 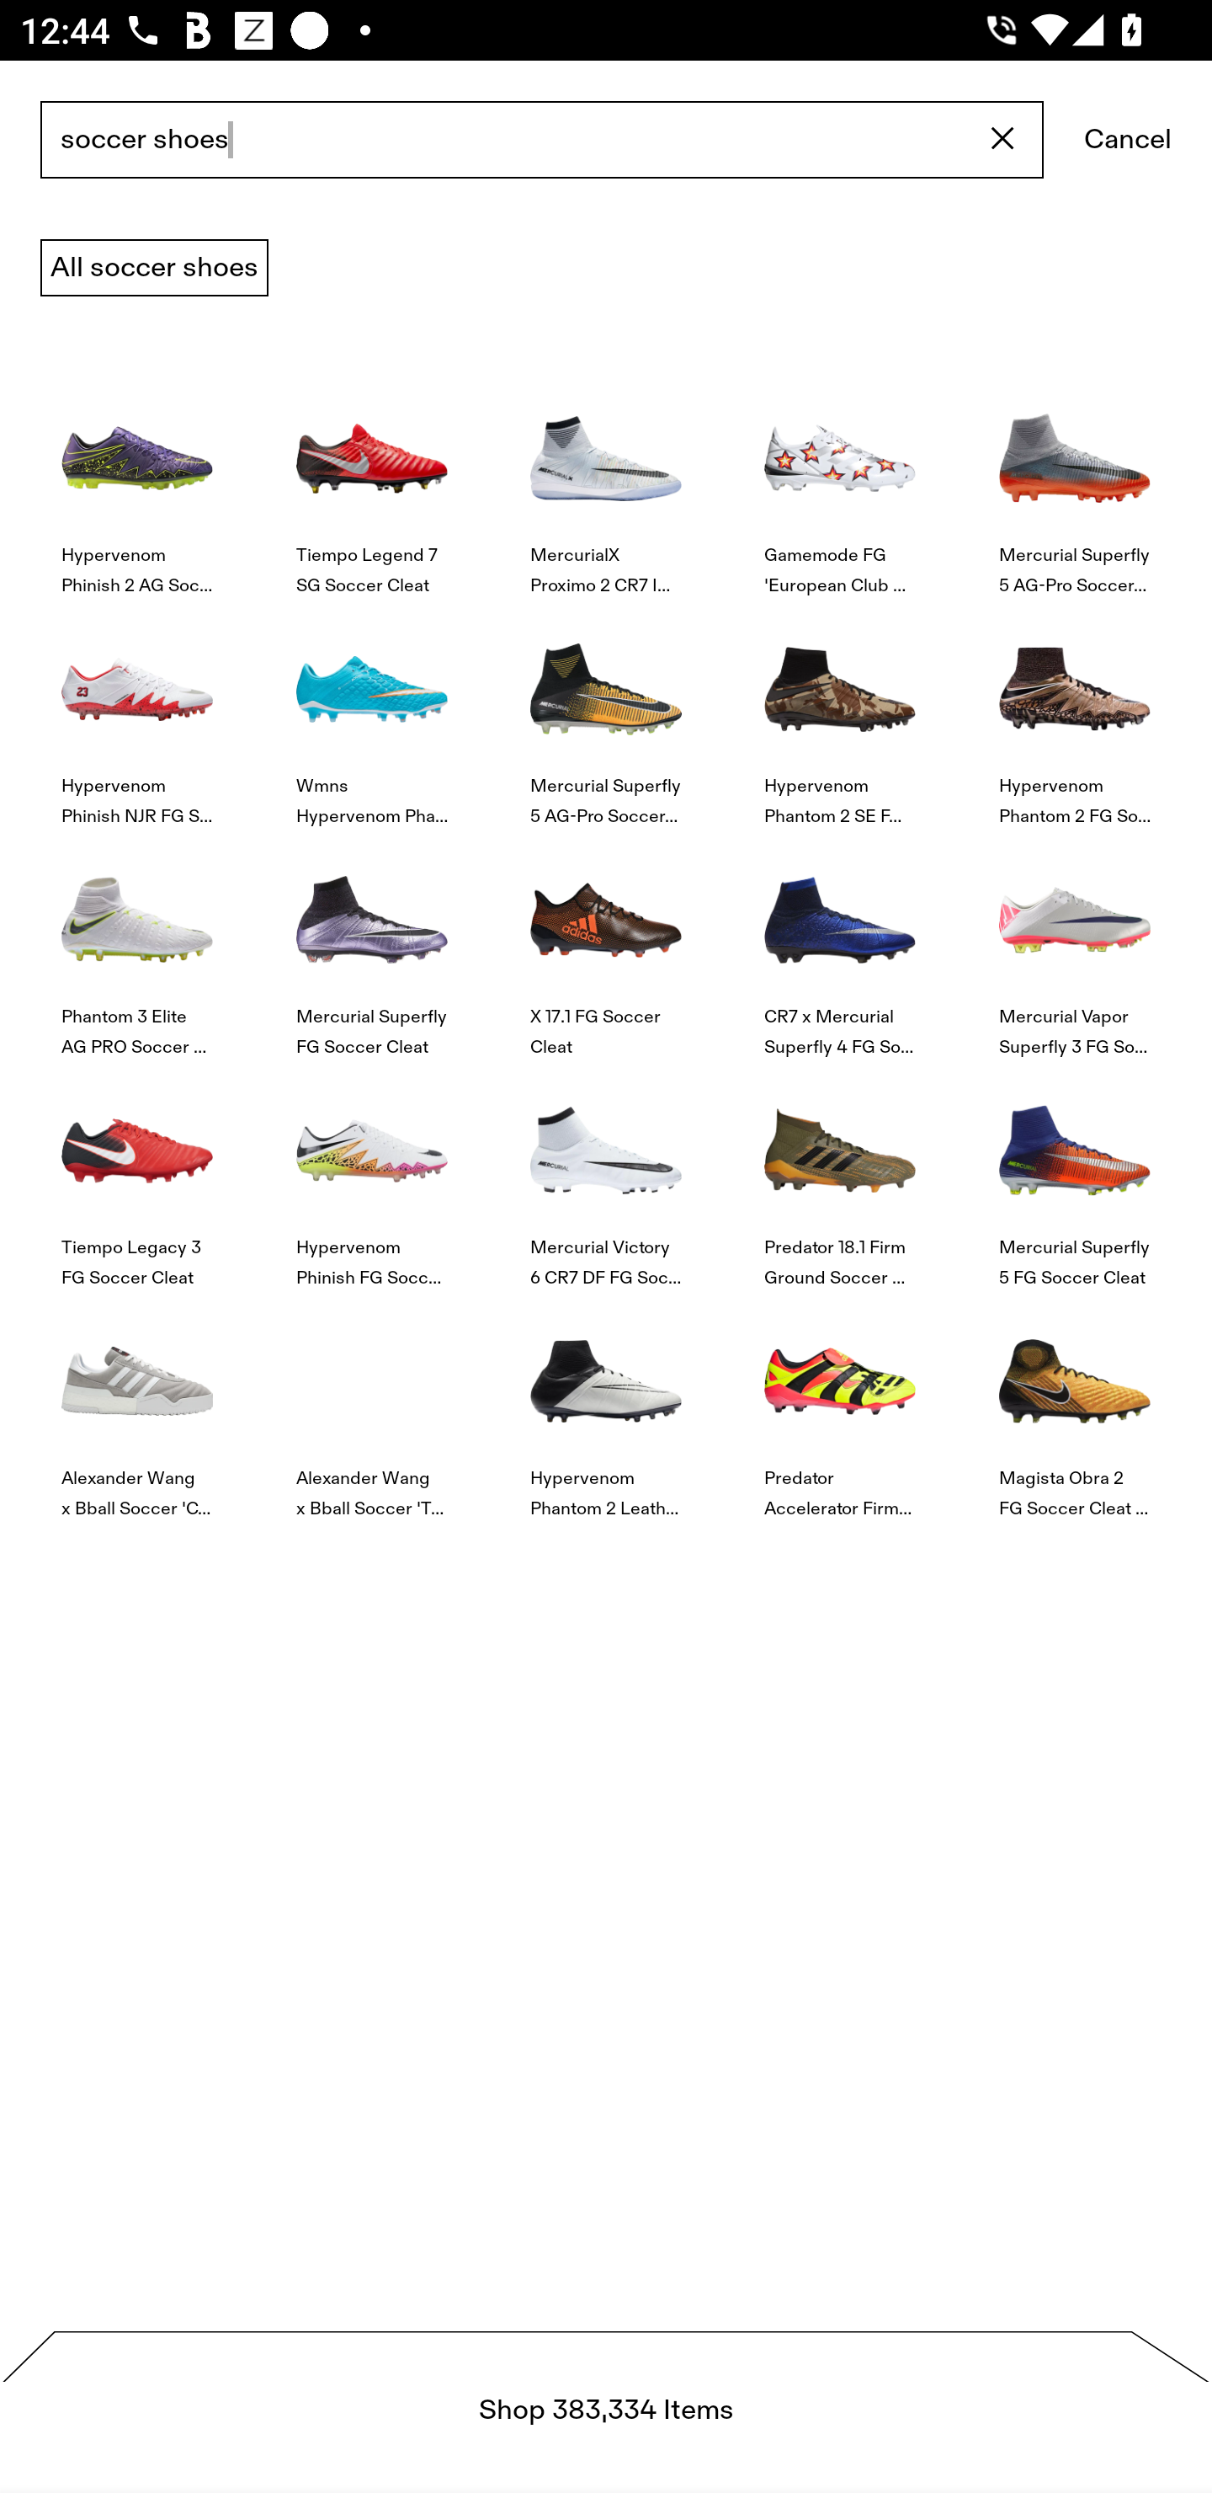 What do you see at coordinates (137, 943) in the screenshot?
I see `Phantom 3 Elite AG PRO Soccer Cleat` at bounding box center [137, 943].